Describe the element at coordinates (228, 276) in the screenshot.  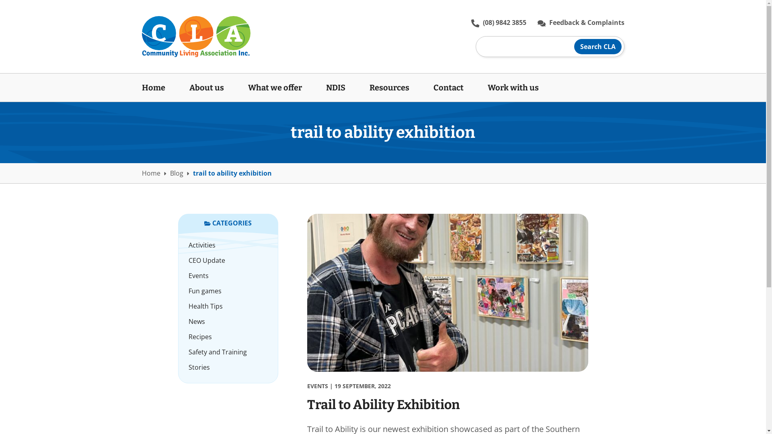
I see `Events` at that location.